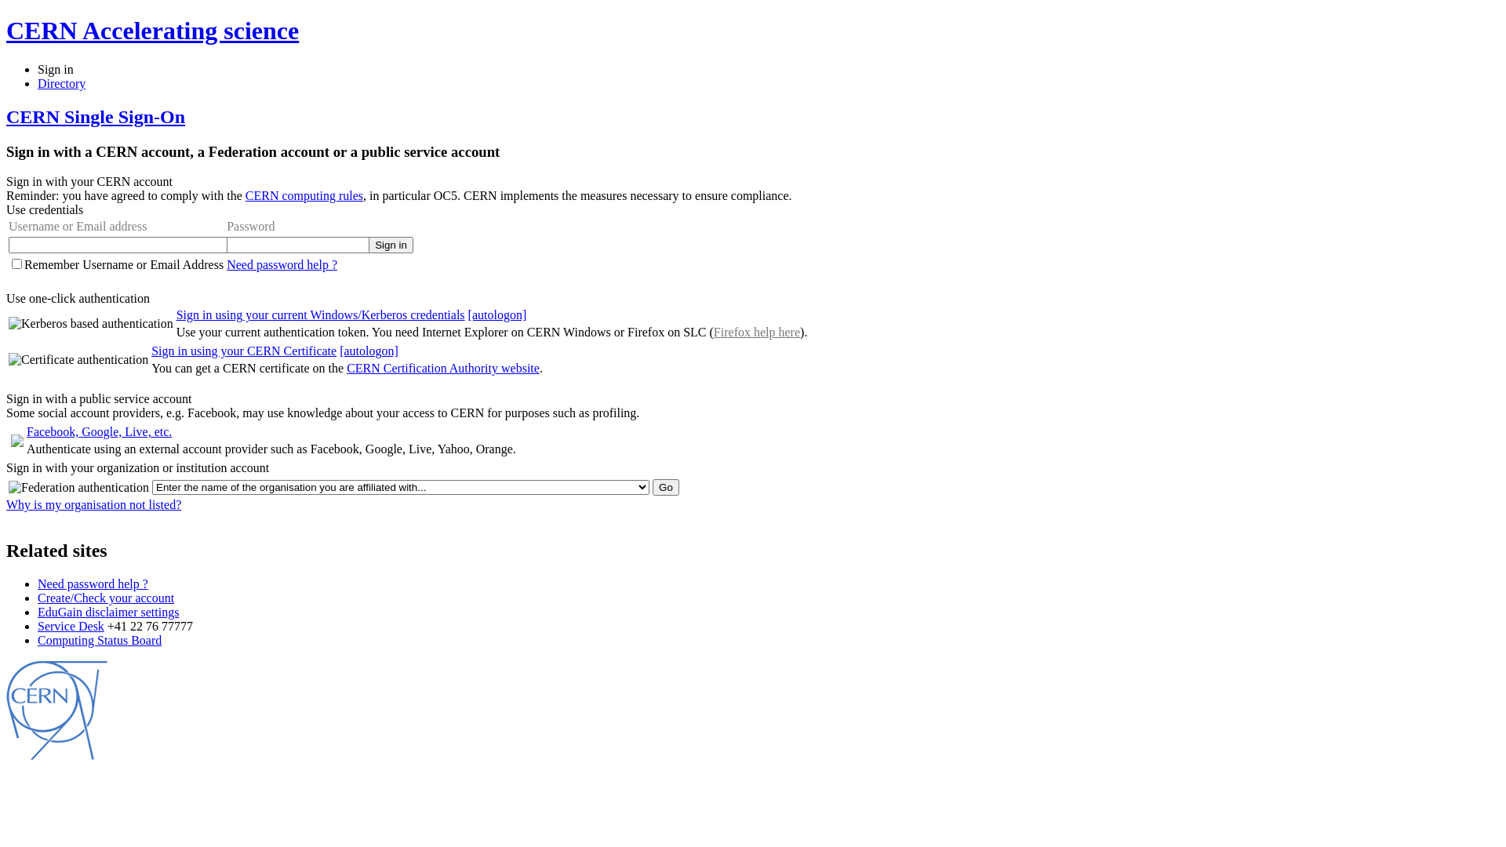  I want to click on CERN Certification Authority website, so click(443, 369).